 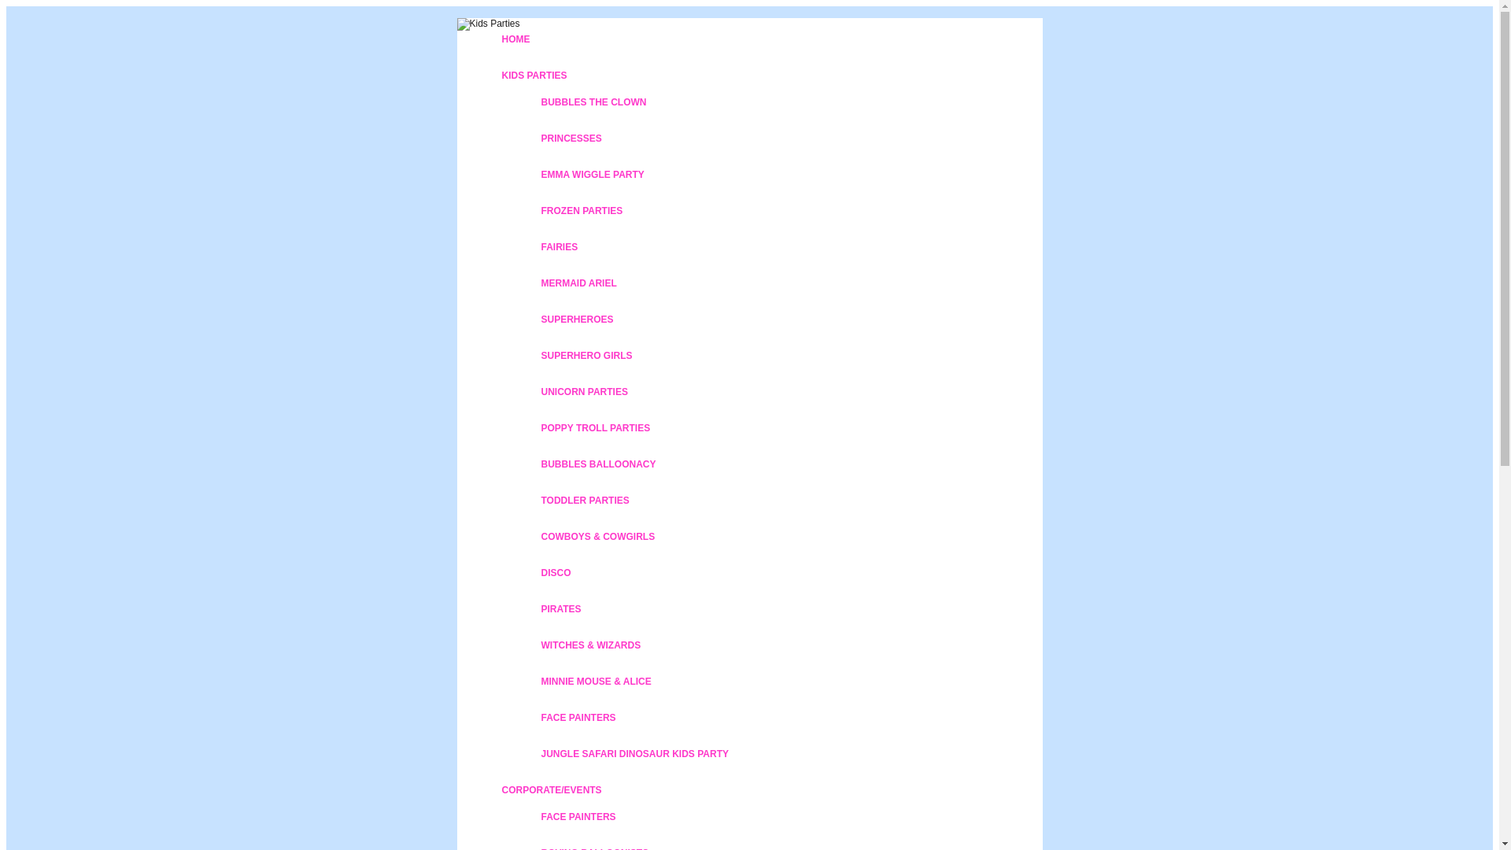 I want to click on DISCO, so click(x=556, y=573).